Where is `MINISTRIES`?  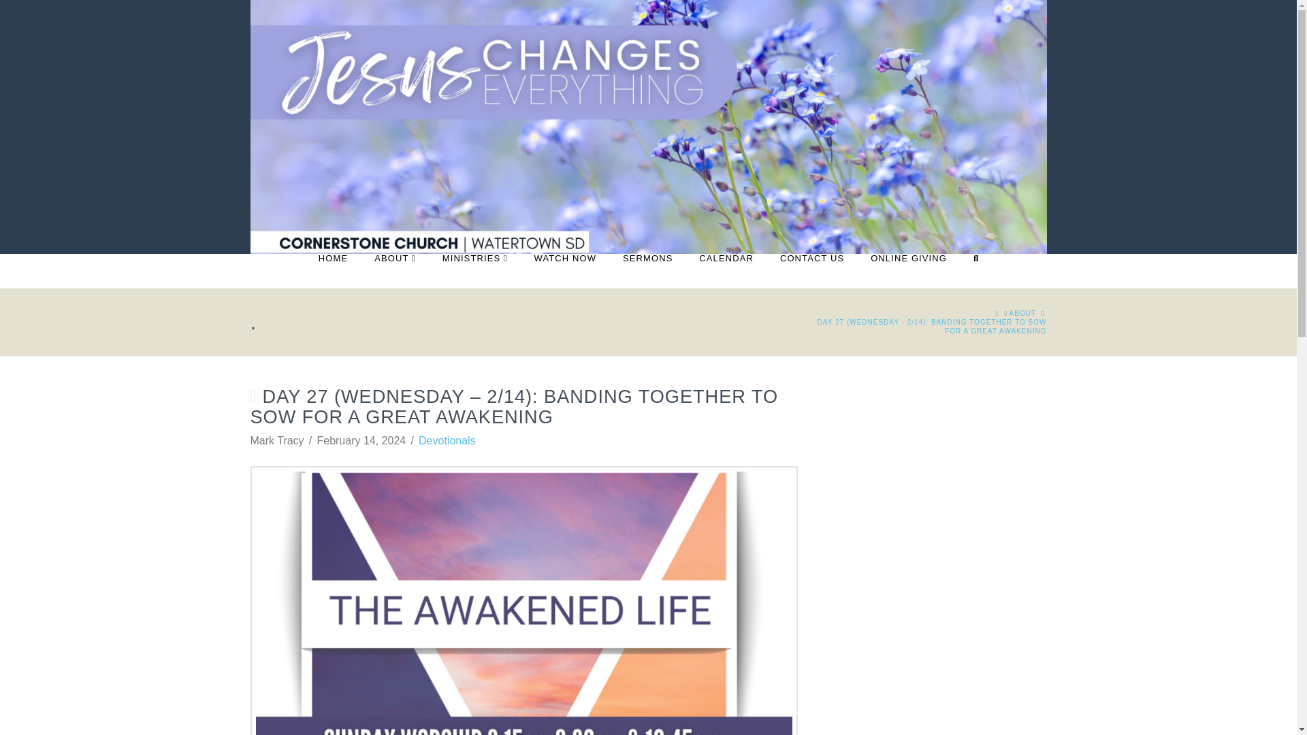 MINISTRIES is located at coordinates (474, 271).